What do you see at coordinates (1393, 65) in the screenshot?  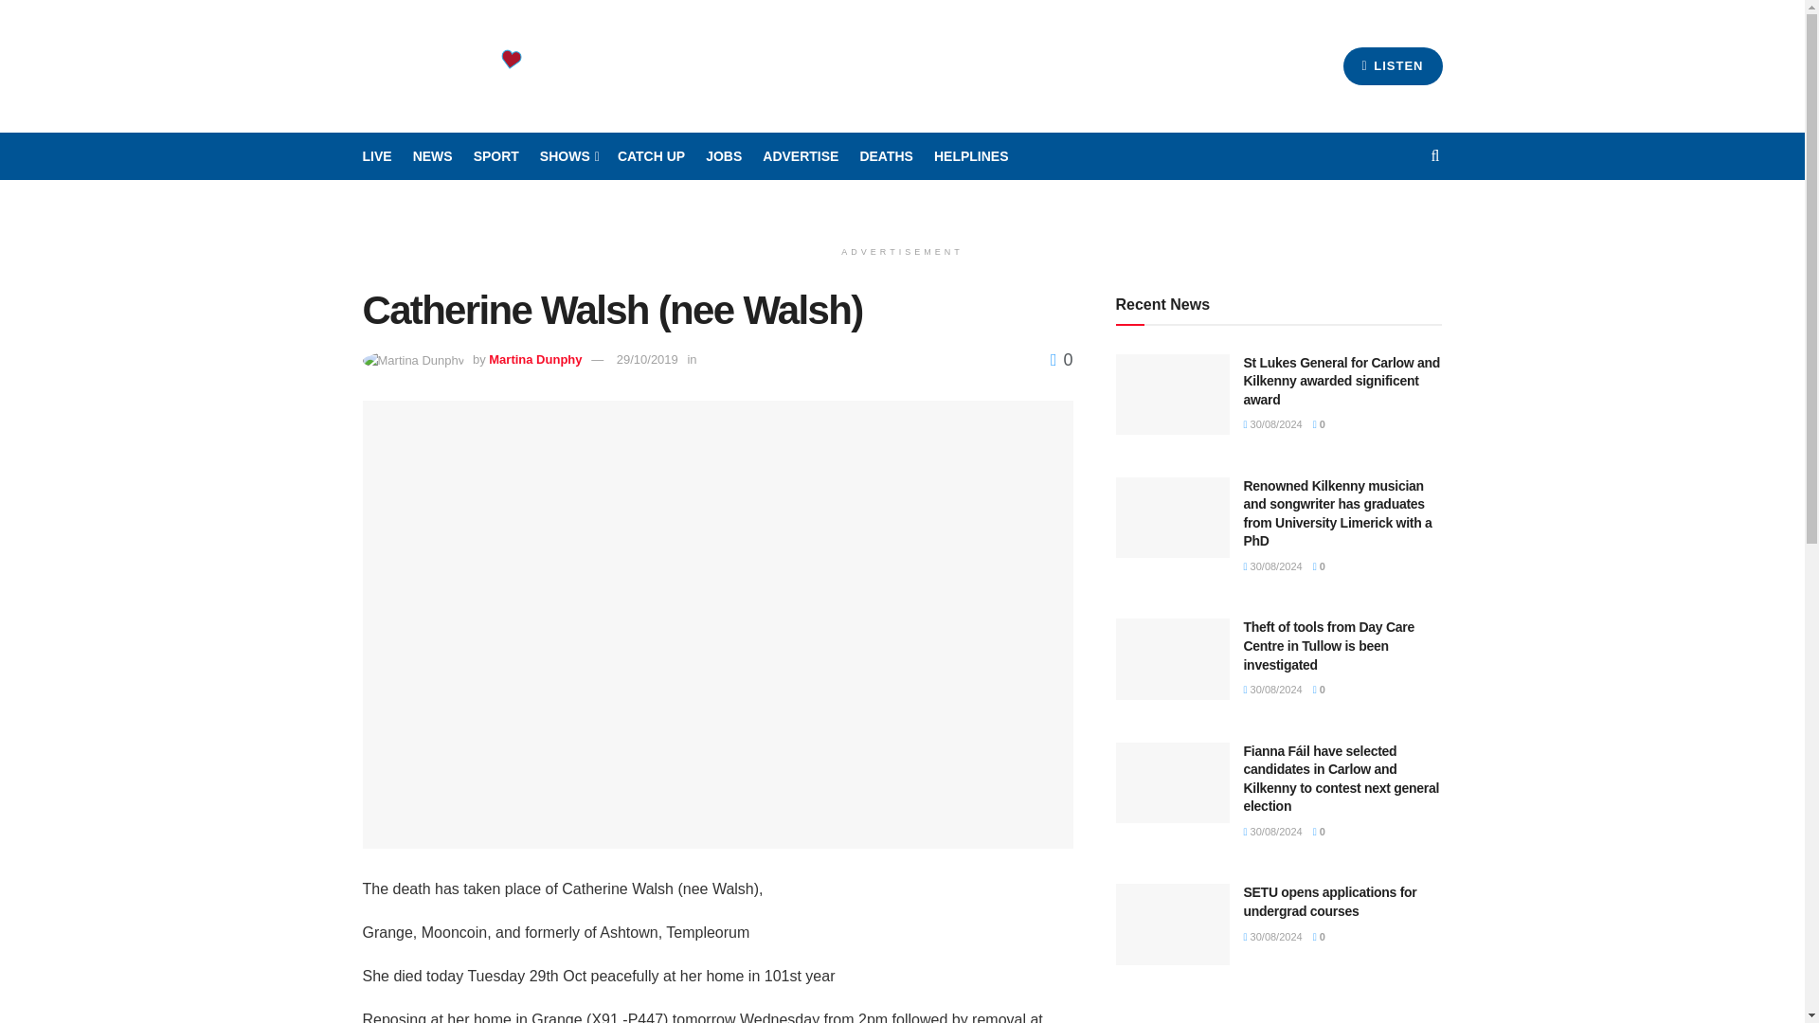 I see `LISTEN` at bounding box center [1393, 65].